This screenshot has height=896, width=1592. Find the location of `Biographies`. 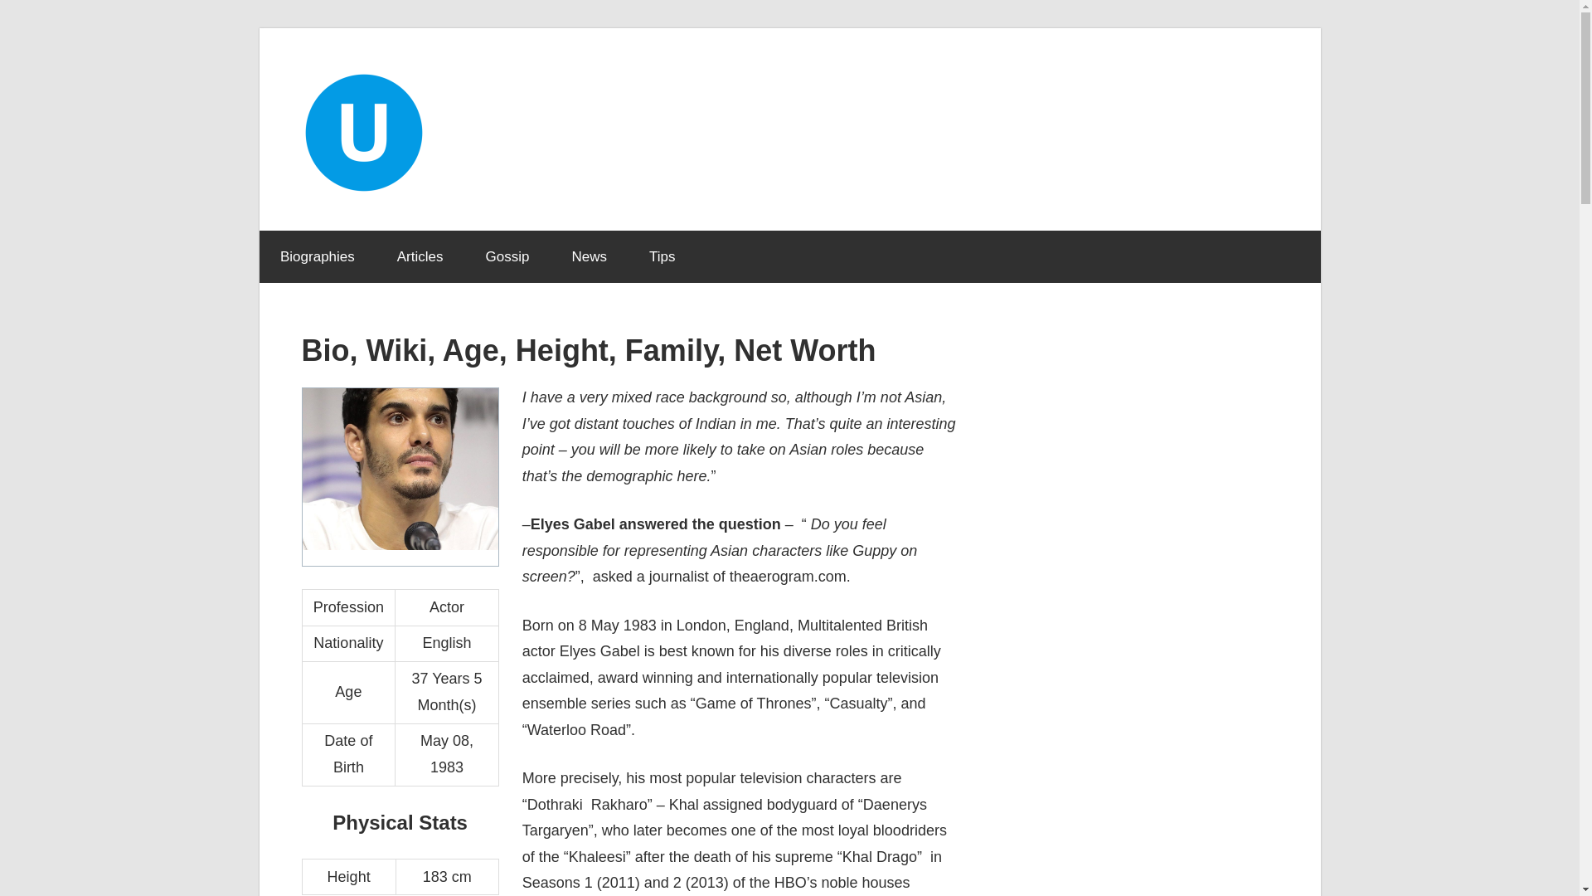

Biographies is located at coordinates (317, 257).